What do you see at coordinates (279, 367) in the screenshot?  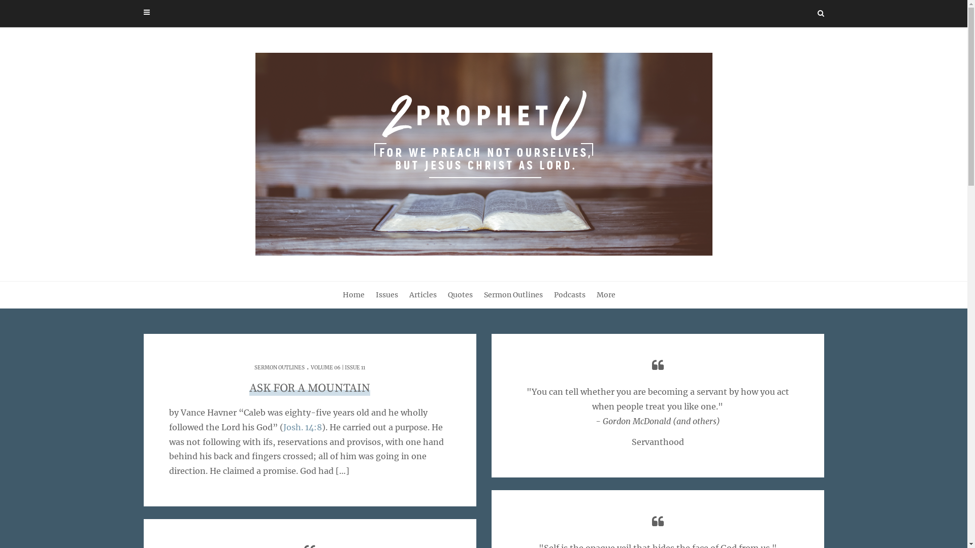 I see `SERMON OUTLINES` at bounding box center [279, 367].